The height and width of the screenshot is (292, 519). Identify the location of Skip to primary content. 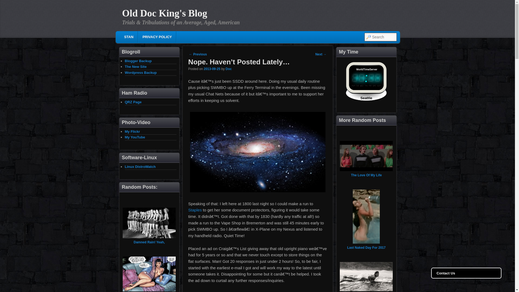
(155, 38).